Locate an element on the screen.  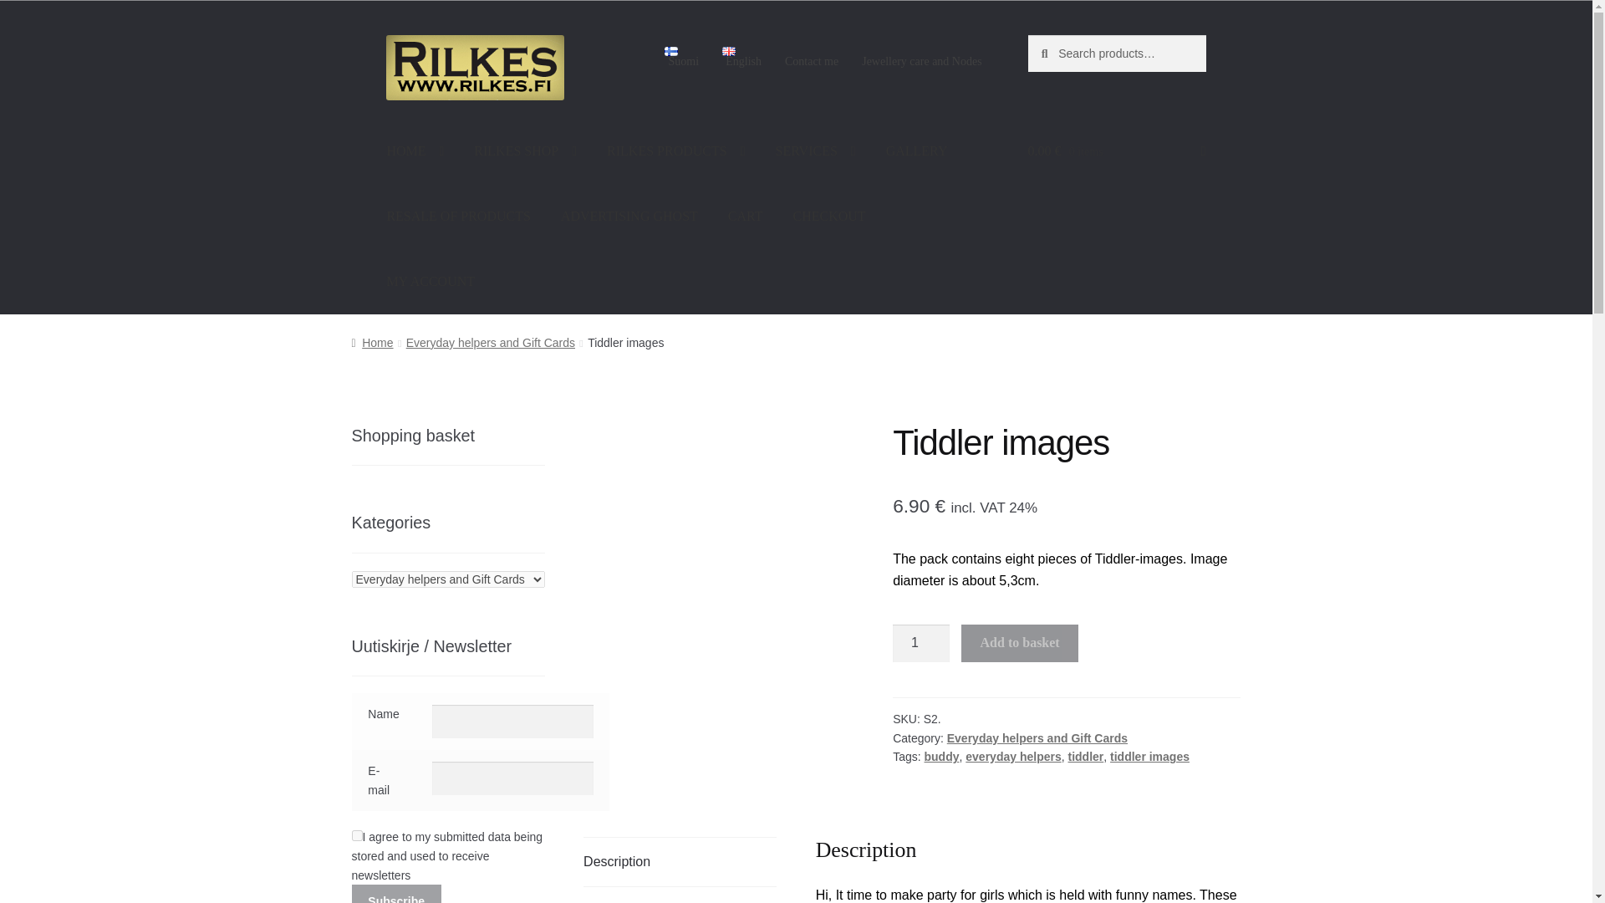
HOME is located at coordinates (415, 150).